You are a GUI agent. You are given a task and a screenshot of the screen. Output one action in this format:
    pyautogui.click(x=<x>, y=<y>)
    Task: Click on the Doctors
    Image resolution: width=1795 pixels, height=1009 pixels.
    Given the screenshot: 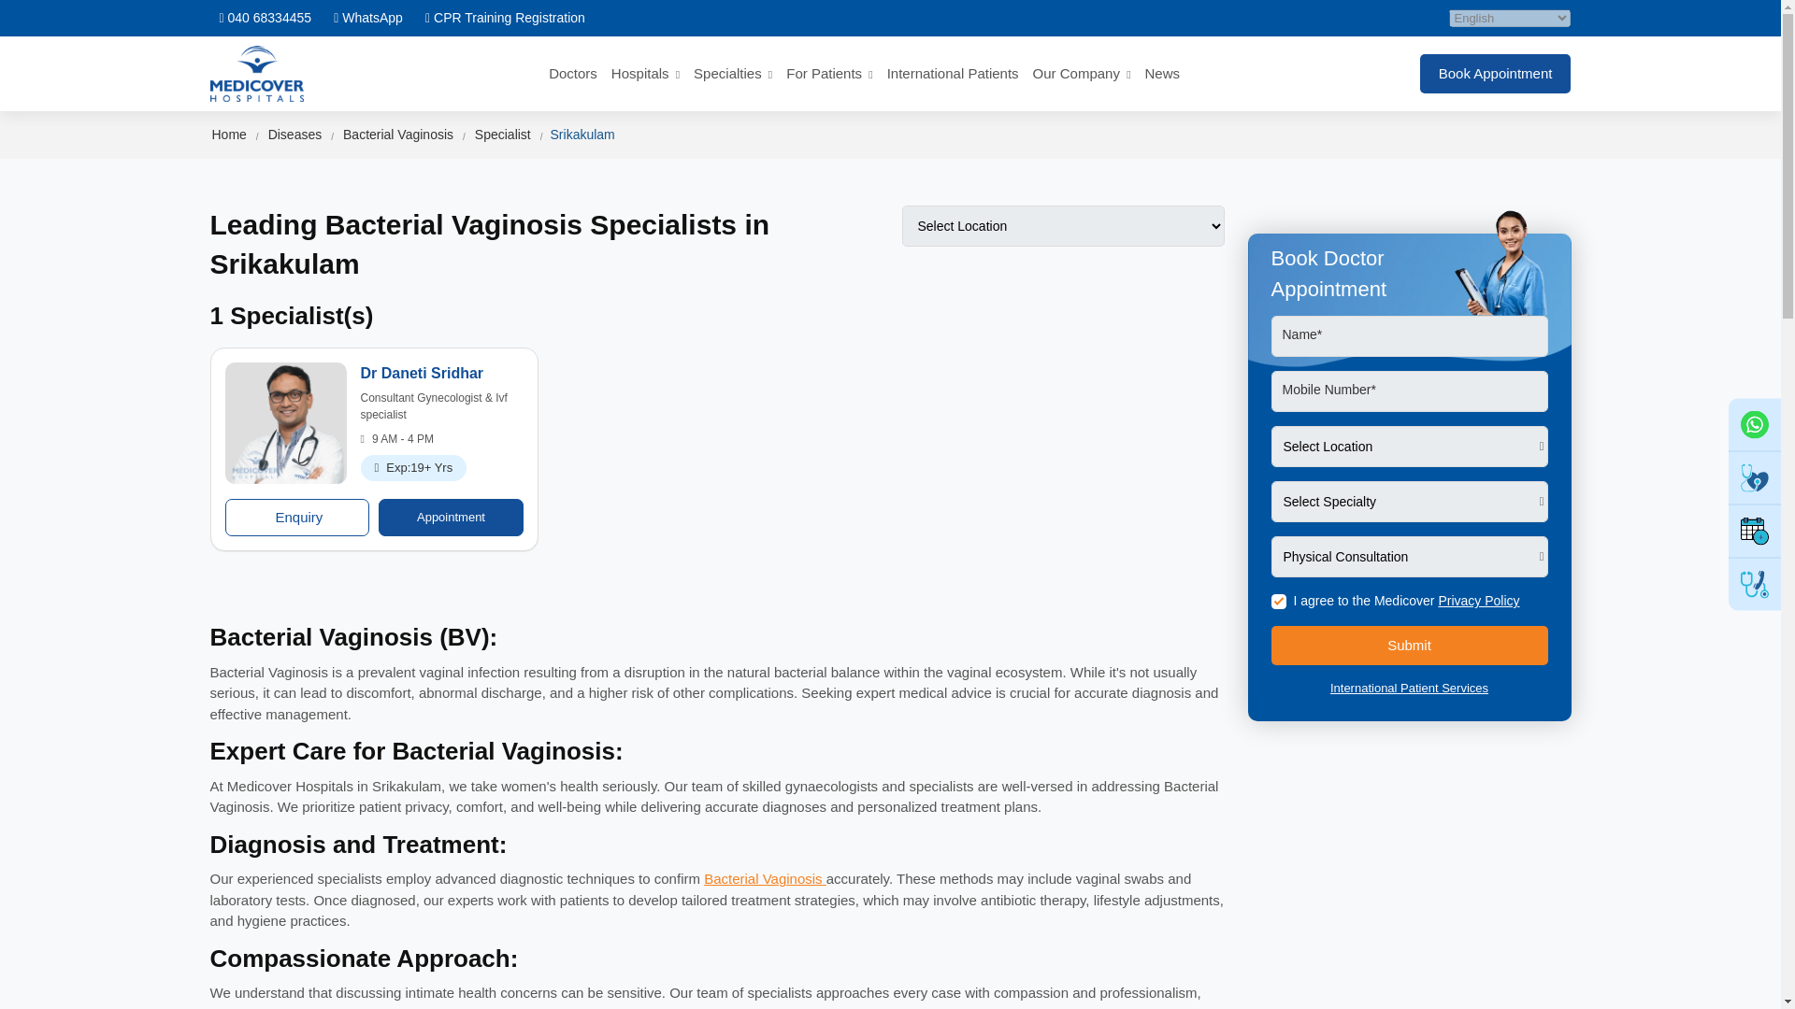 What is the action you would take?
    pyautogui.click(x=573, y=73)
    